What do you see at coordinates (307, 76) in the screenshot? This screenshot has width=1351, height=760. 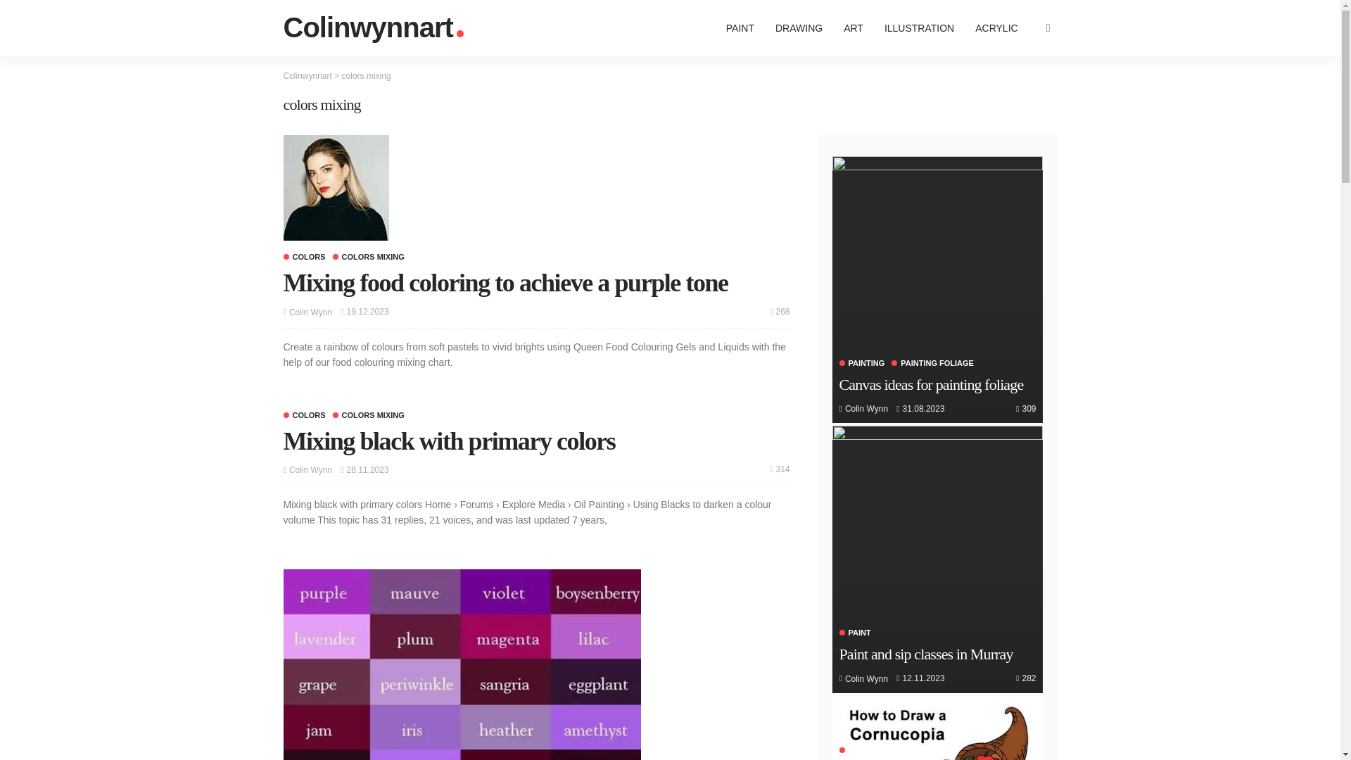 I see `Go to Colinwynnart.` at bounding box center [307, 76].